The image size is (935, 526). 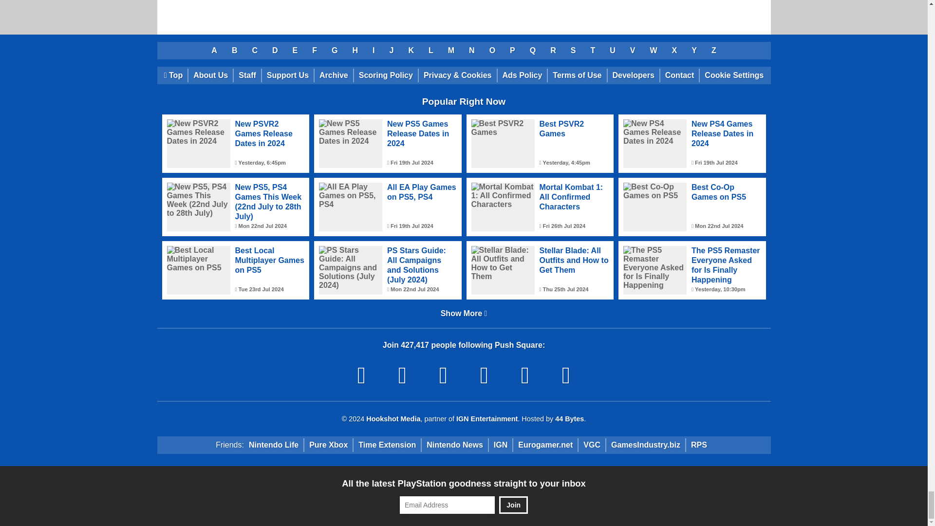 What do you see at coordinates (513, 505) in the screenshot?
I see `Join` at bounding box center [513, 505].